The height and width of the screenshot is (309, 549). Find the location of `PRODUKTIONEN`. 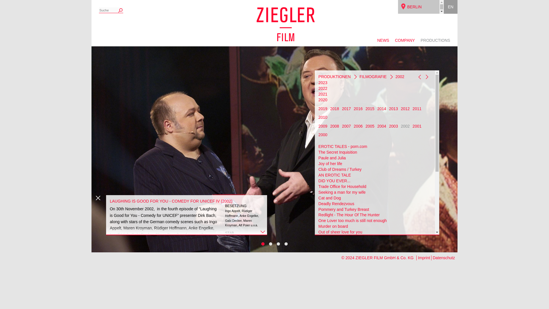

PRODUKTIONEN is located at coordinates (335, 77).